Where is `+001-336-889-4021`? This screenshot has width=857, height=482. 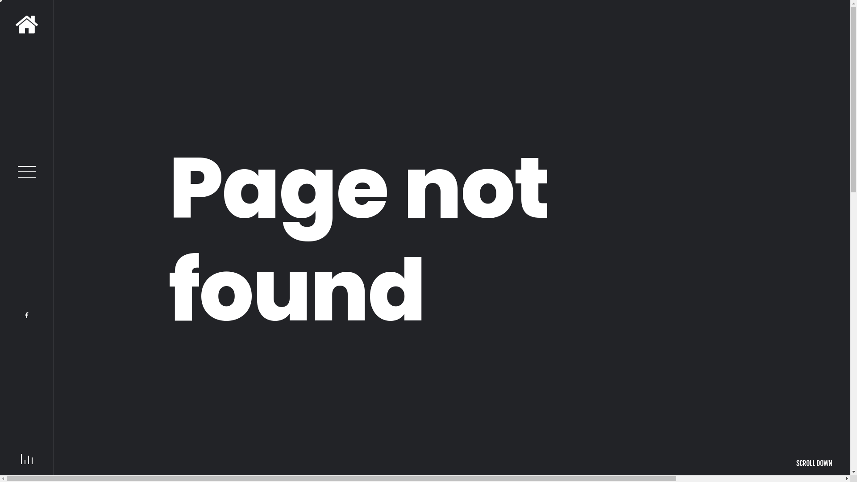 +001-336-889-4021 is located at coordinates (167, 396).